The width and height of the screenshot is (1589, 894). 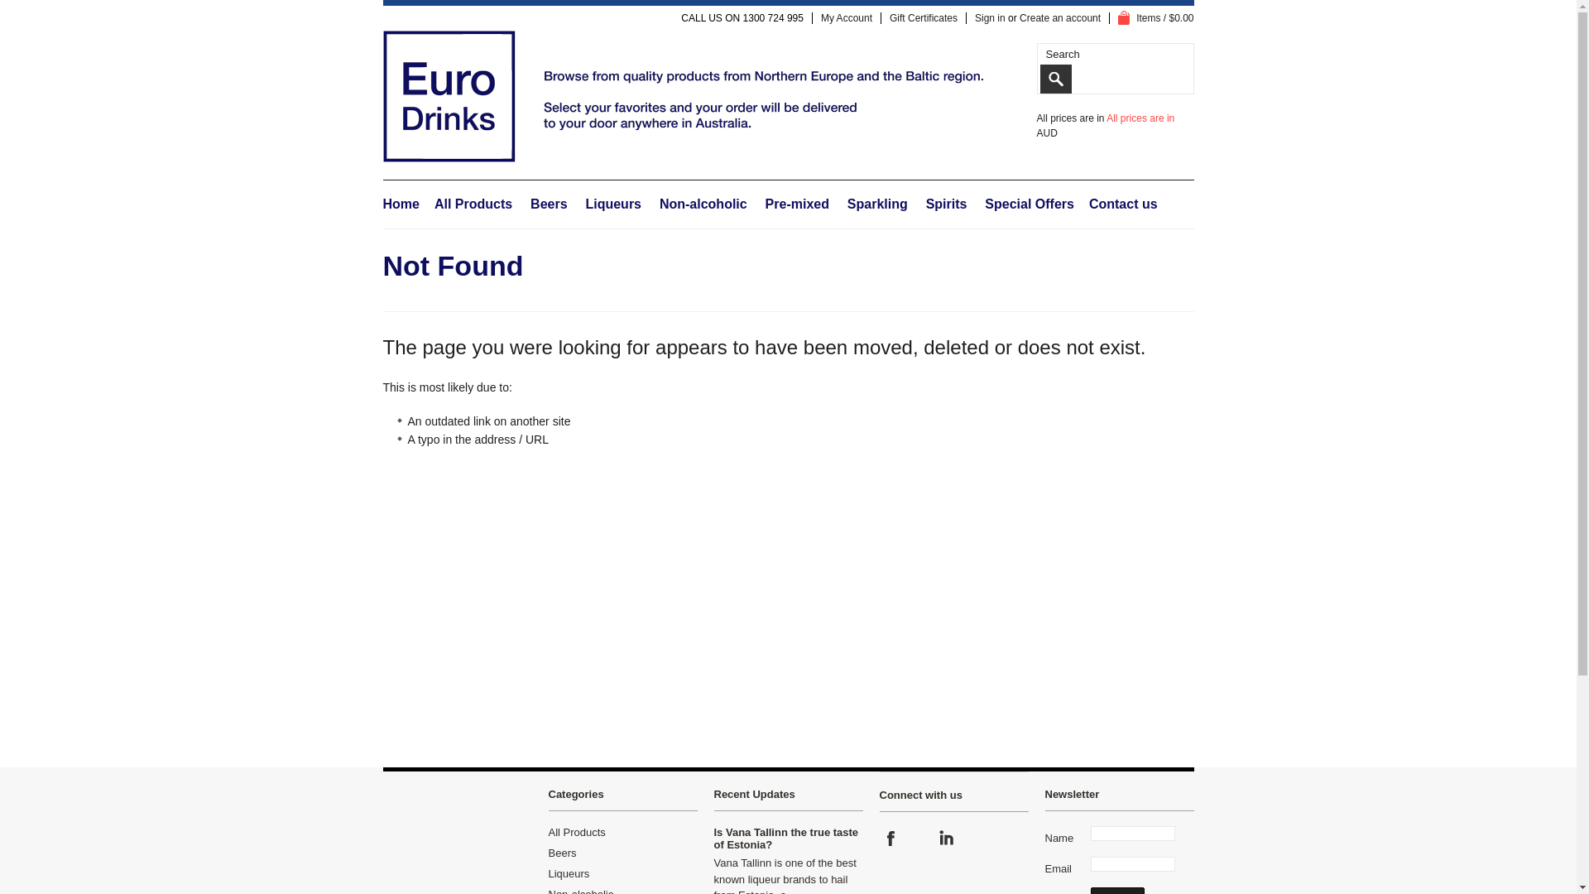 What do you see at coordinates (1060, 18) in the screenshot?
I see `Create an account` at bounding box center [1060, 18].